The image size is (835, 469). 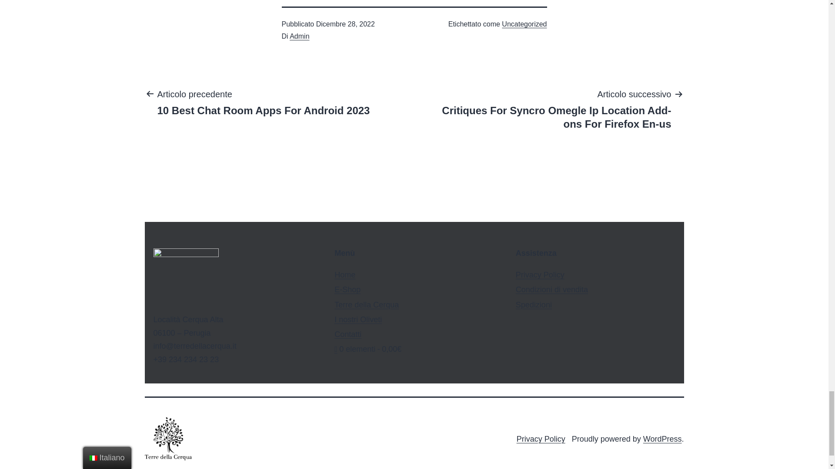 What do you see at coordinates (345, 274) in the screenshot?
I see `Privacy Policy` at bounding box center [345, 274].